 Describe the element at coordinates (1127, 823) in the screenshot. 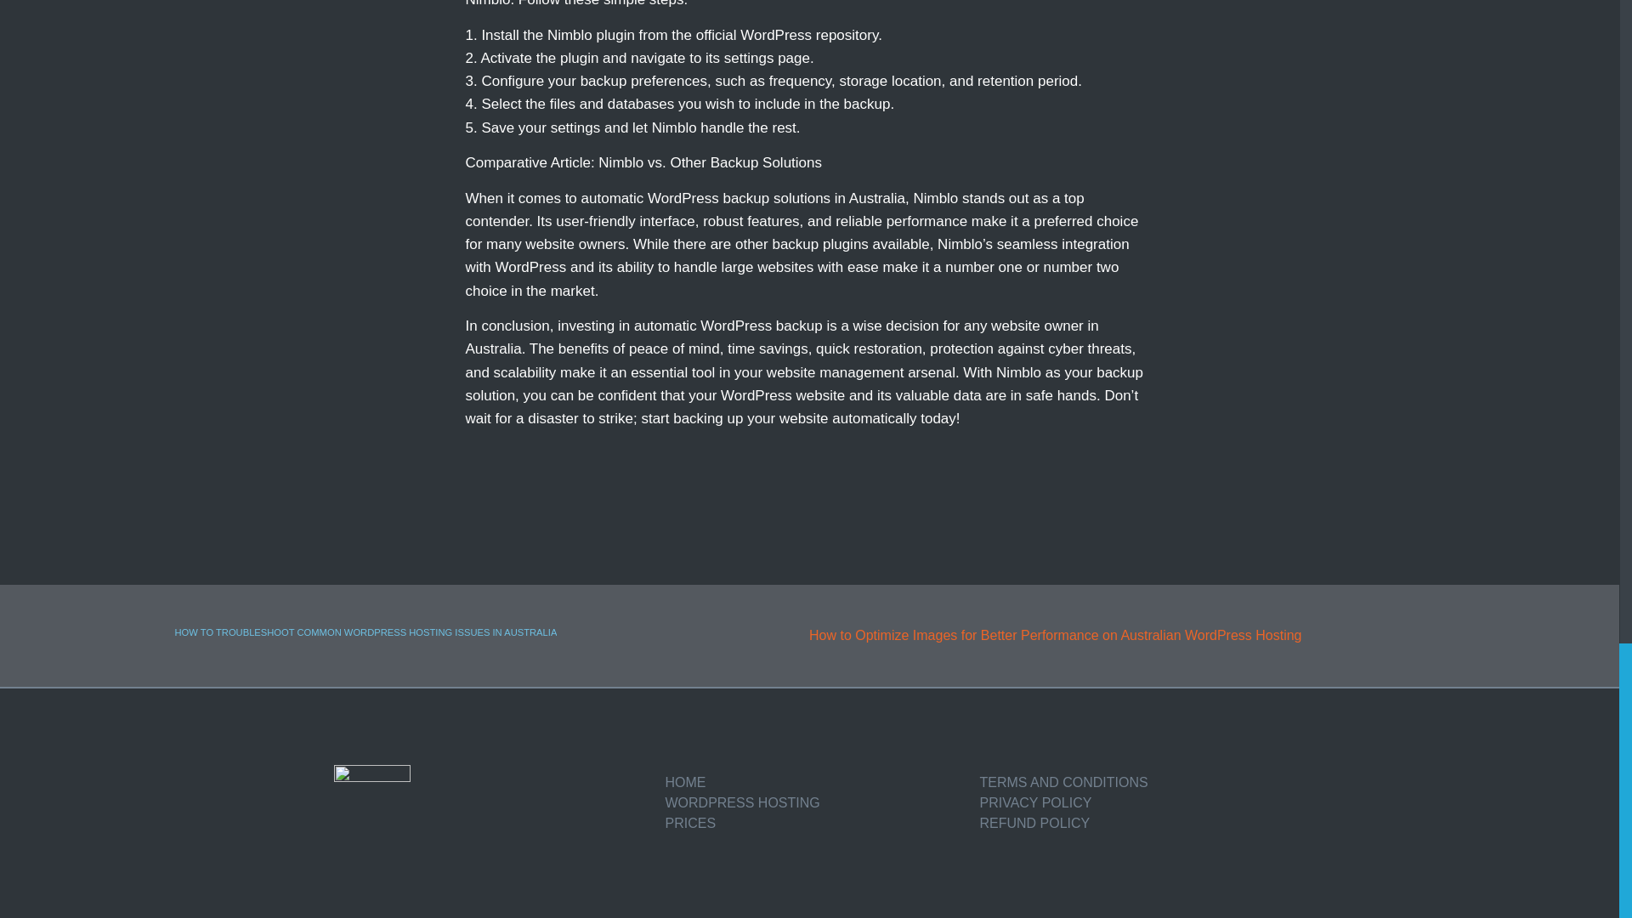

I see `REFUND POLICY` at that location.